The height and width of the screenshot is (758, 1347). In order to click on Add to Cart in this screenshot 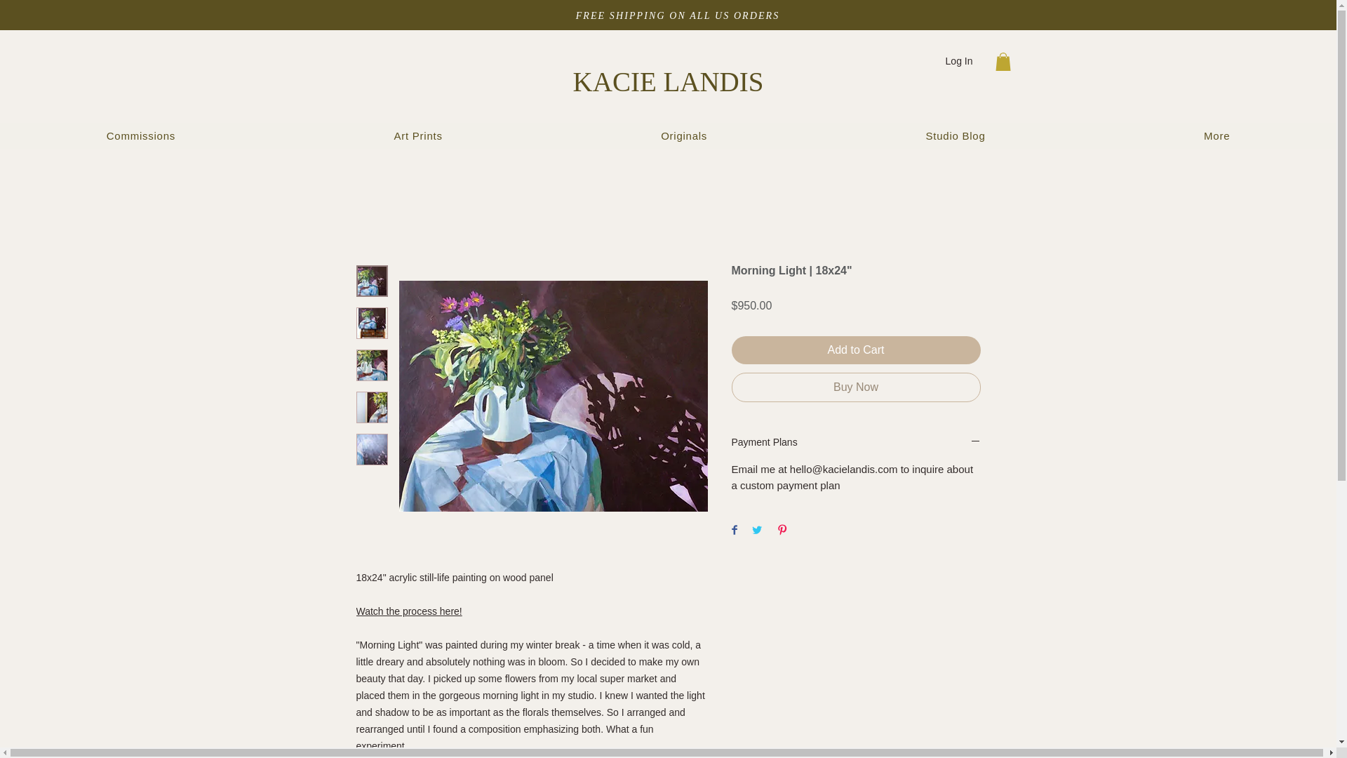, I will do `click(856, 350)`.